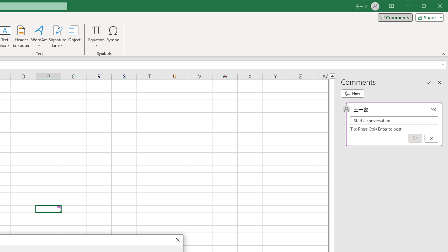 The height and width of the screenshot is (252, 448). Describe the element at coordinates (113, 36) in the screenshot. I see `Symbol...` at that location.